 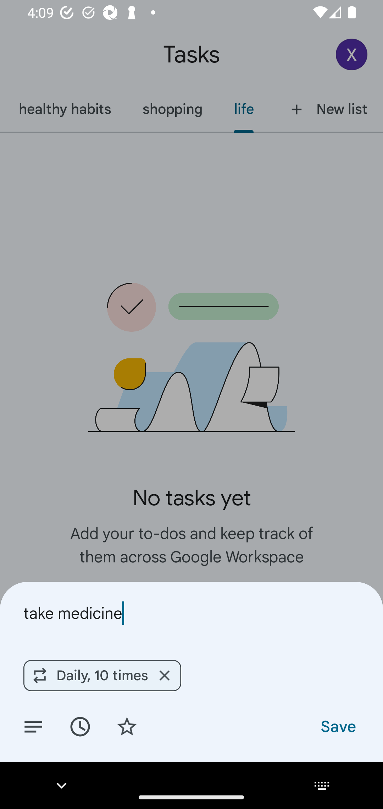 What do you see at coordinates (33, 726) in the screenshot?
I see `Add details` at bounding box center [33, 726].